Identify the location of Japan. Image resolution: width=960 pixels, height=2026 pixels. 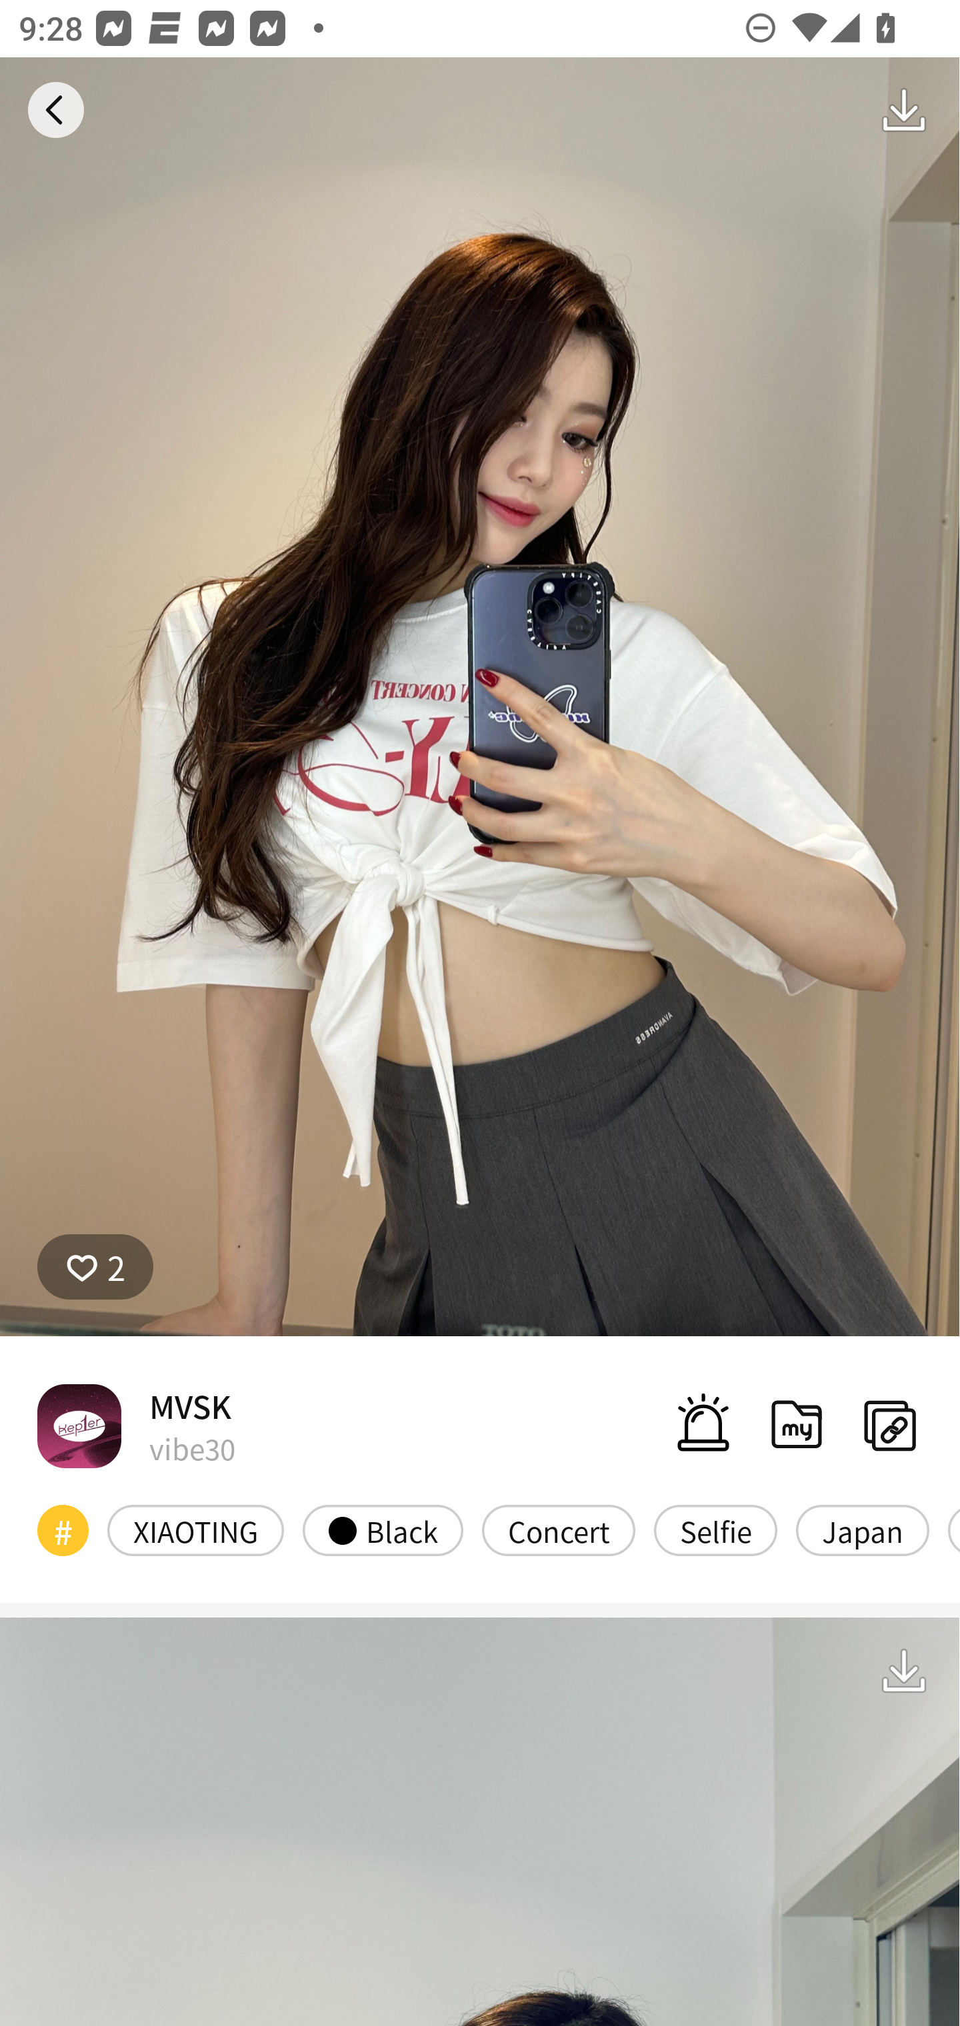
(862, 1530).